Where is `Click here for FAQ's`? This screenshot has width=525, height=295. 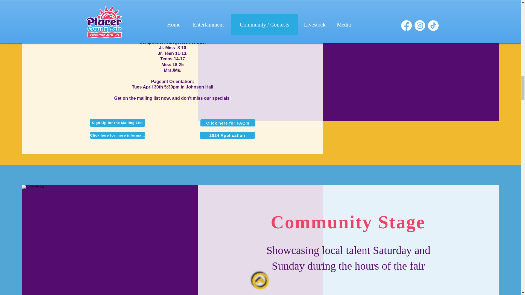
Click here for FAQ's is located at coordinates (228, 123).